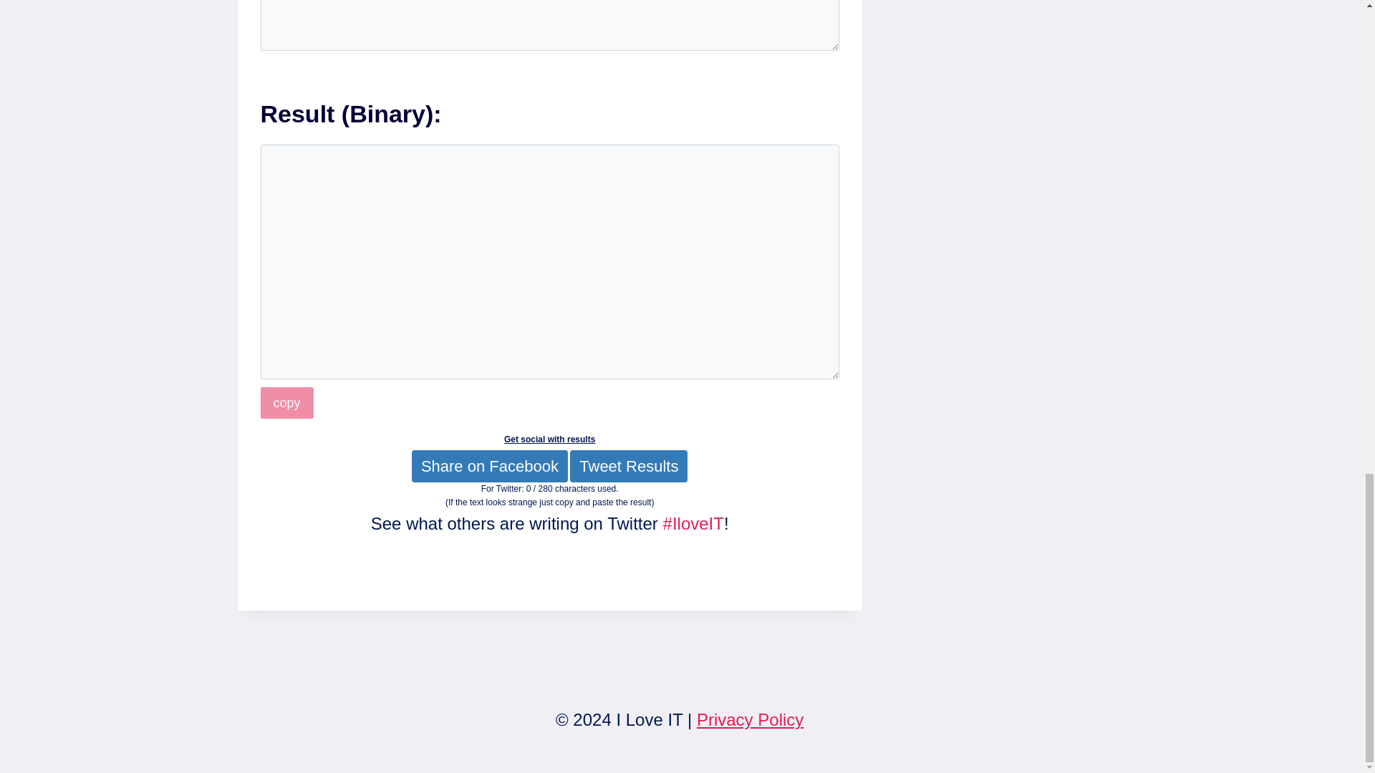 Image resolution: width=1375 pixels, height=773 pixels. What do you see at coordinates (629, 465) in the screenshot?
I see `Tweet Results` at bounding box center [629, 465].